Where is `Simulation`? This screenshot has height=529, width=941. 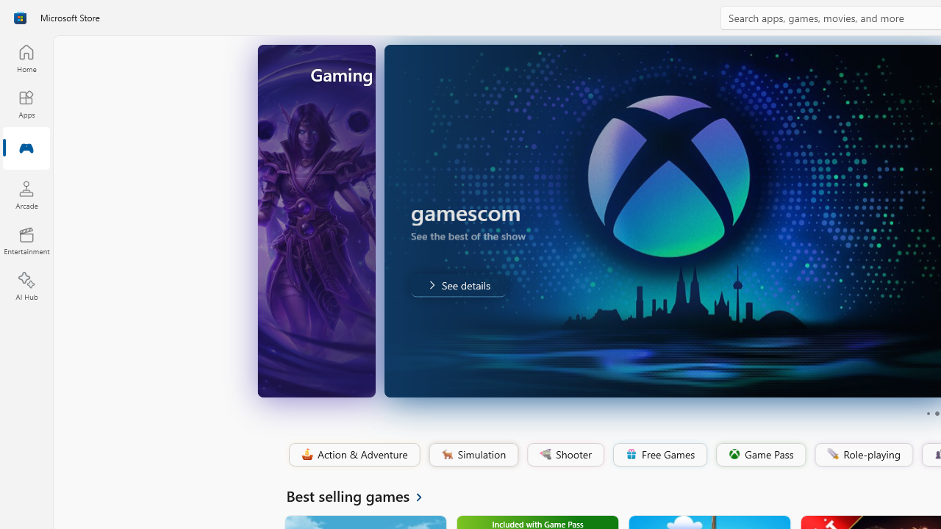 Simulation is located at coordinates (473, 455).